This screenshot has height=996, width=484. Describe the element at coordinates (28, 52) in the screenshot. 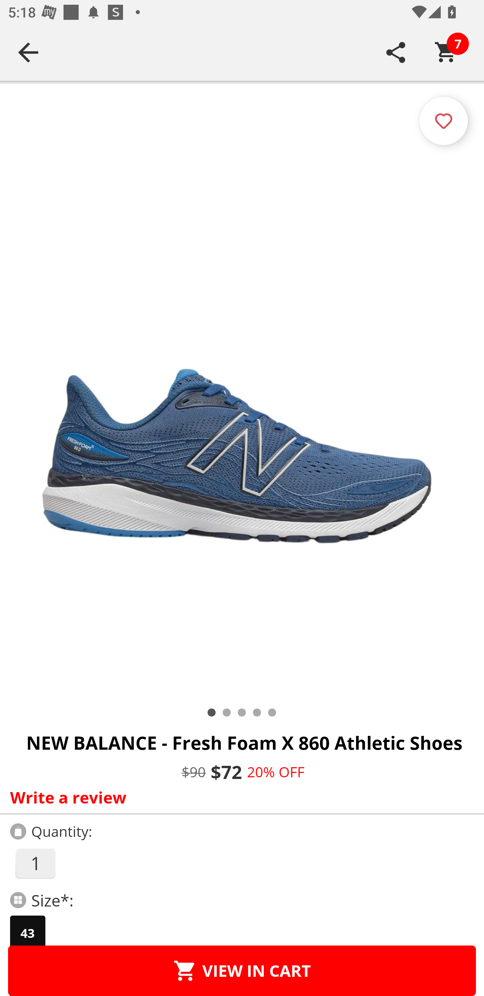

I see `Navigate up` at that location.